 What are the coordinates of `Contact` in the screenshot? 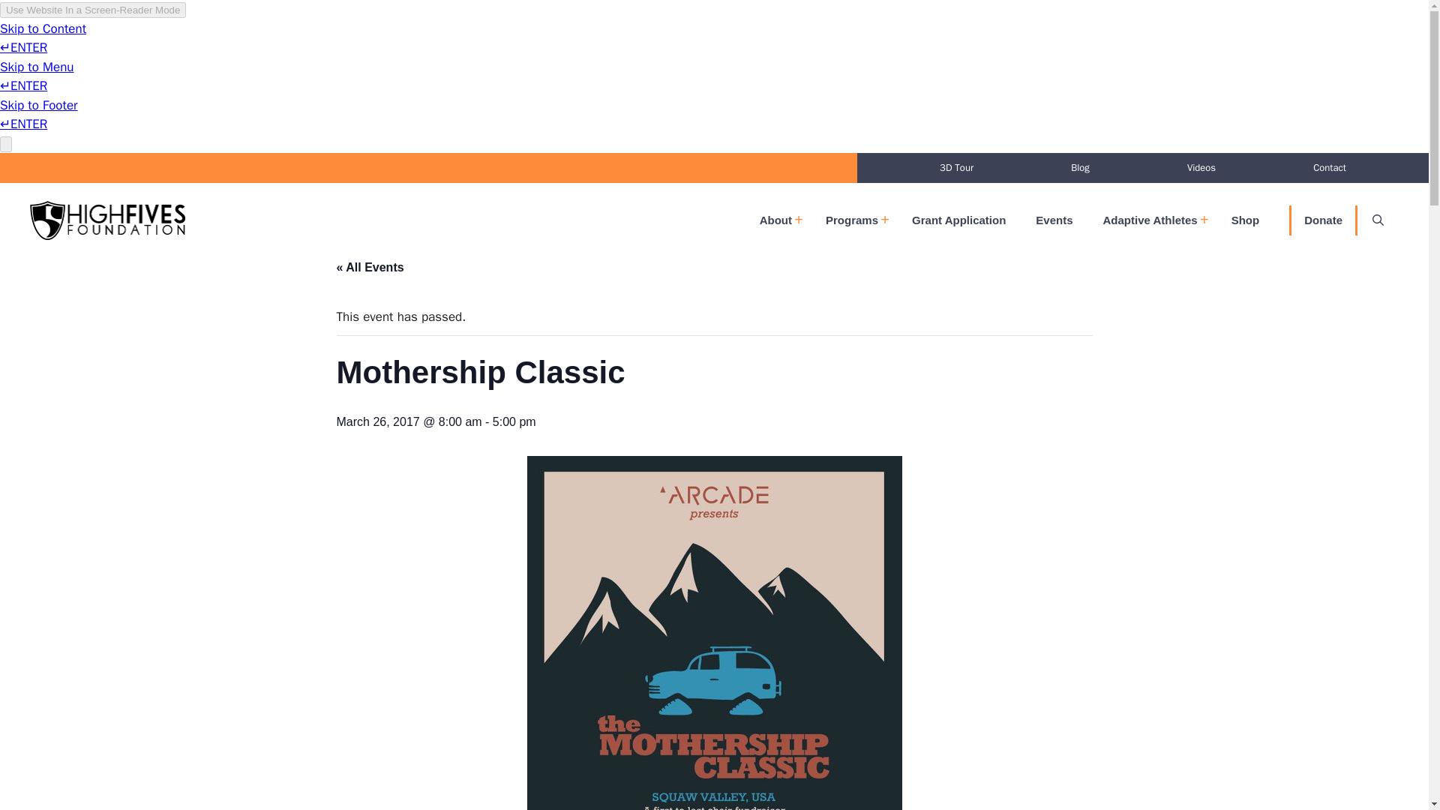 It's located at (1329, 168).